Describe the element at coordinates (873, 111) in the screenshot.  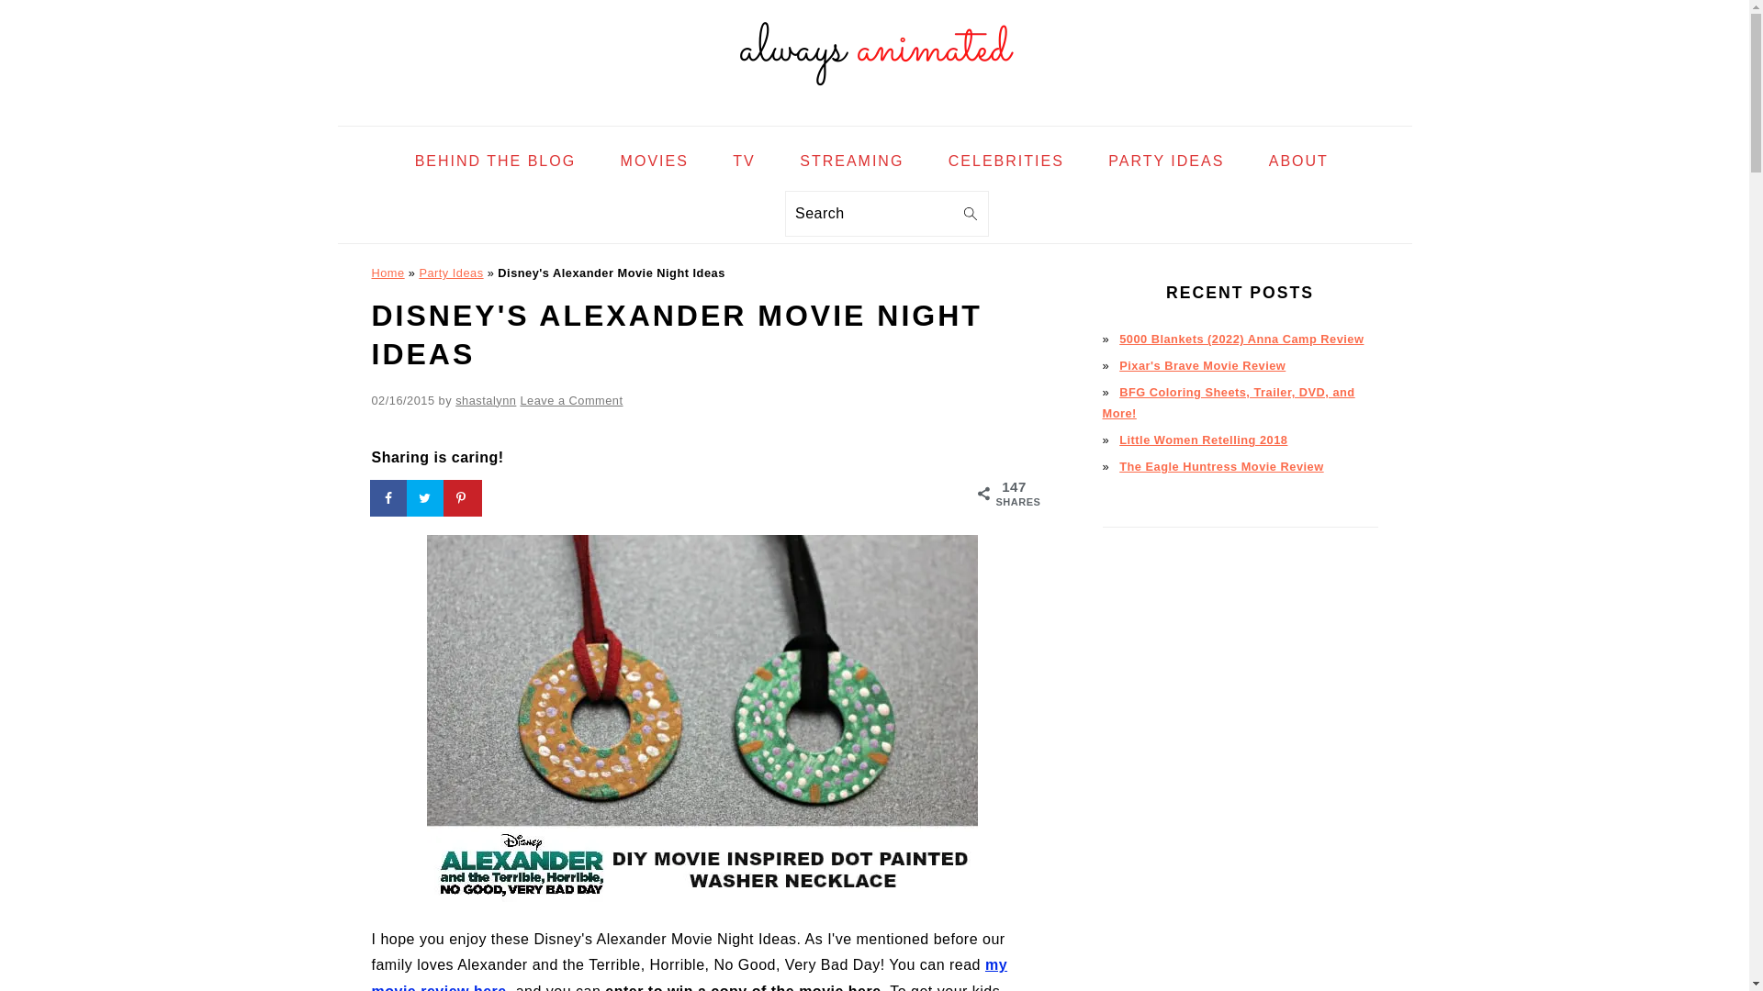
I see `Always Animated` at that location.